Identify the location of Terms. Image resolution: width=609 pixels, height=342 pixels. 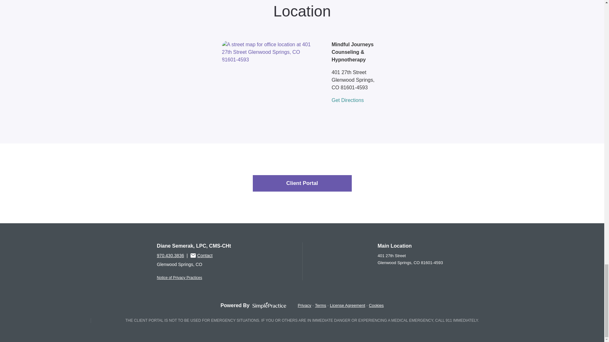
(320, 305).